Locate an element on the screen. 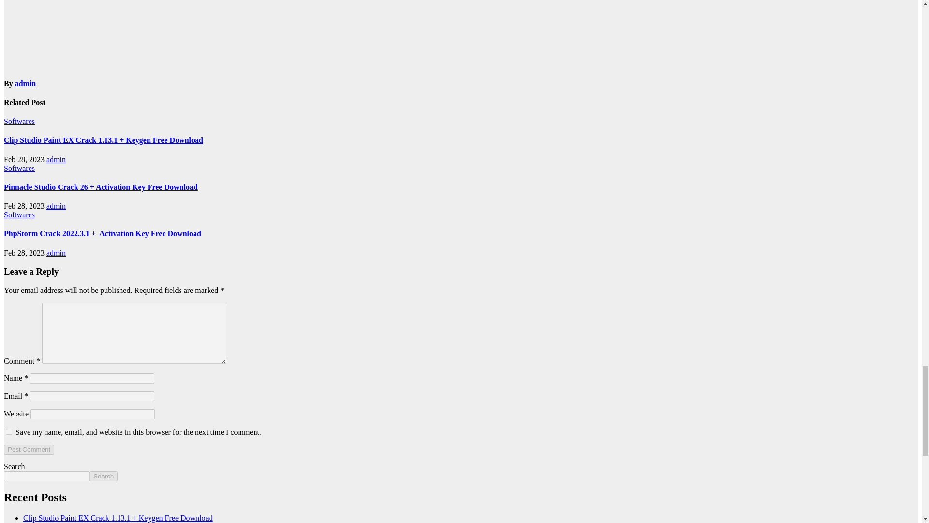  Post Comment is located at coordinates (29, 449).